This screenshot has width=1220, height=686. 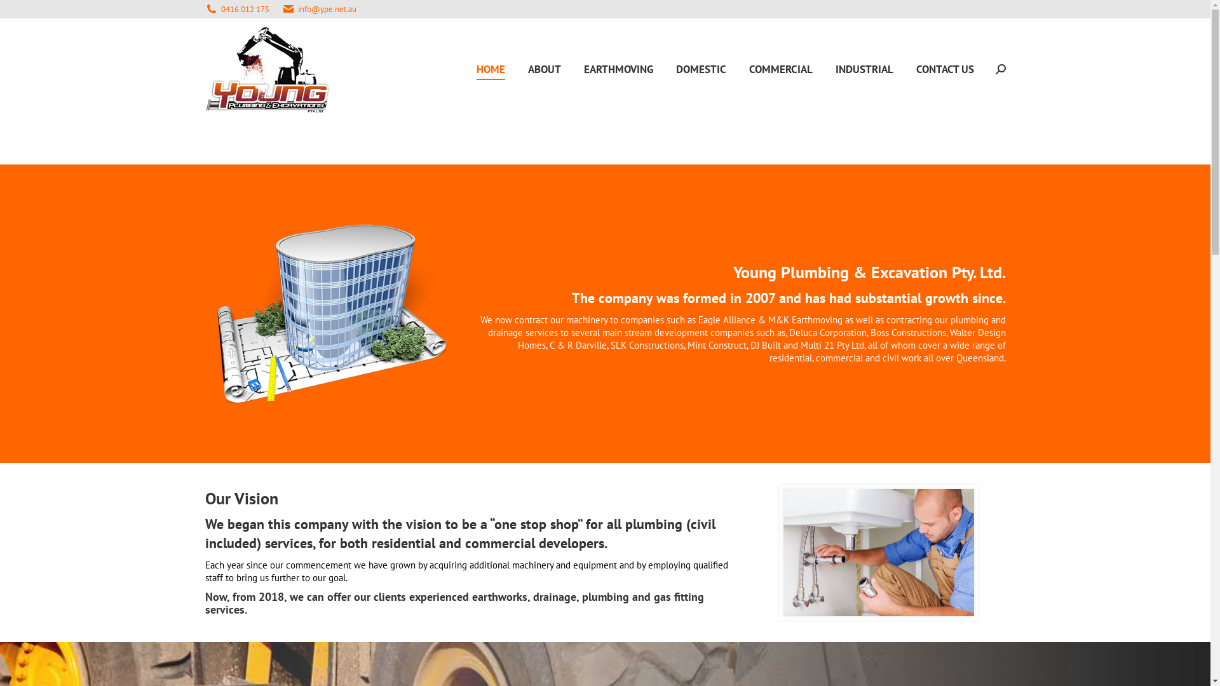 I want to click on COMMERCIAL, so click(x=780, y=69).